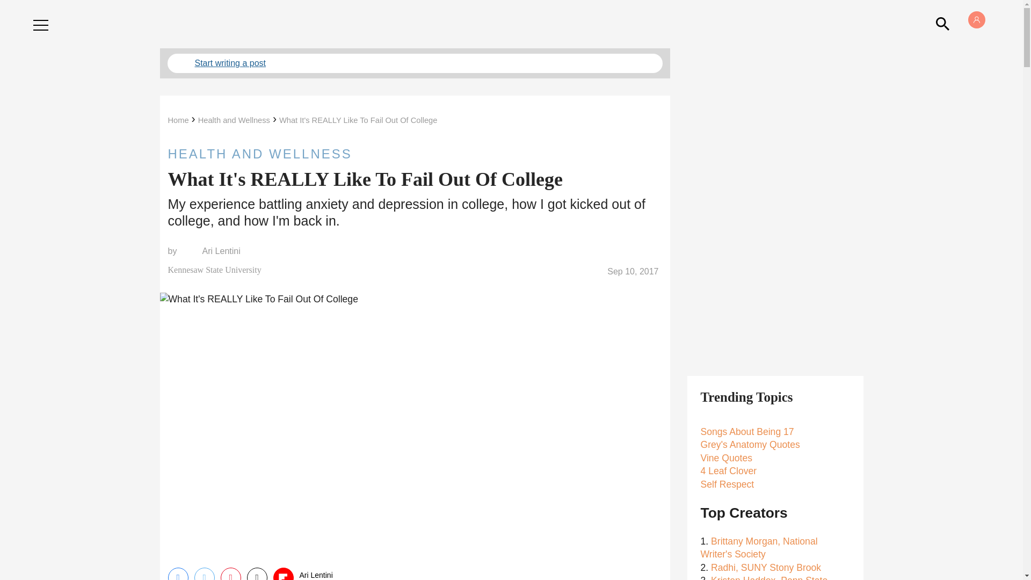 This screenshot has width=1031, height=580. I want to click on Health and Wellness, so click(234, 120).